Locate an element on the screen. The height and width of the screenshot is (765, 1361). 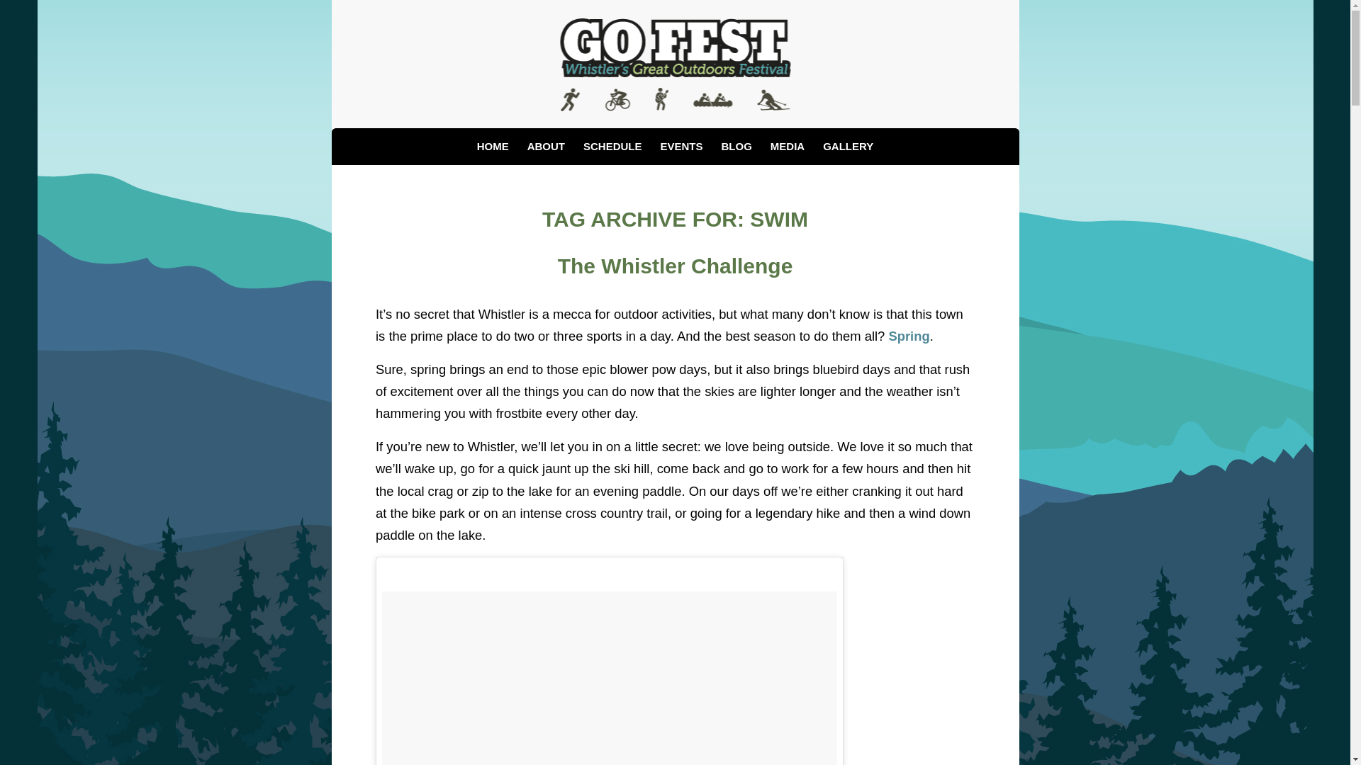
ABOUT is located at coordinates (546, 147).